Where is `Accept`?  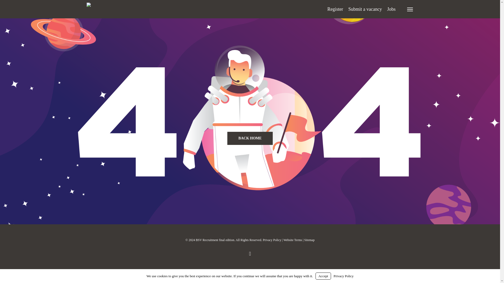 Accept is located at coordinates (323, 276).